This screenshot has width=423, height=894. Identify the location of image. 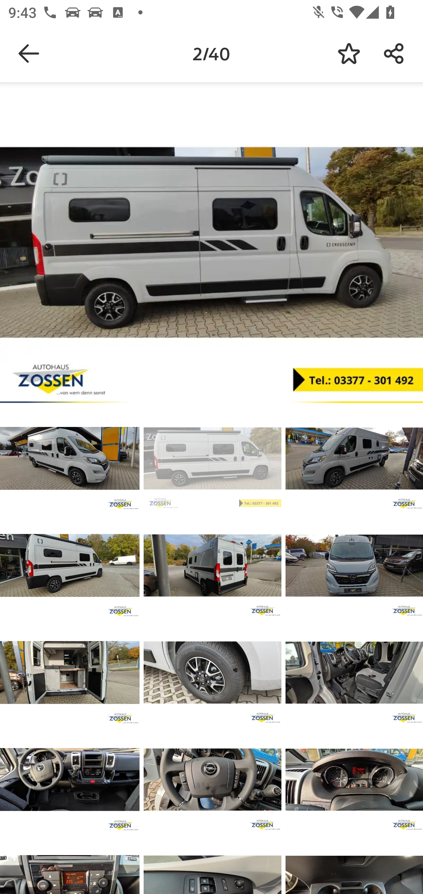
(212, 779).